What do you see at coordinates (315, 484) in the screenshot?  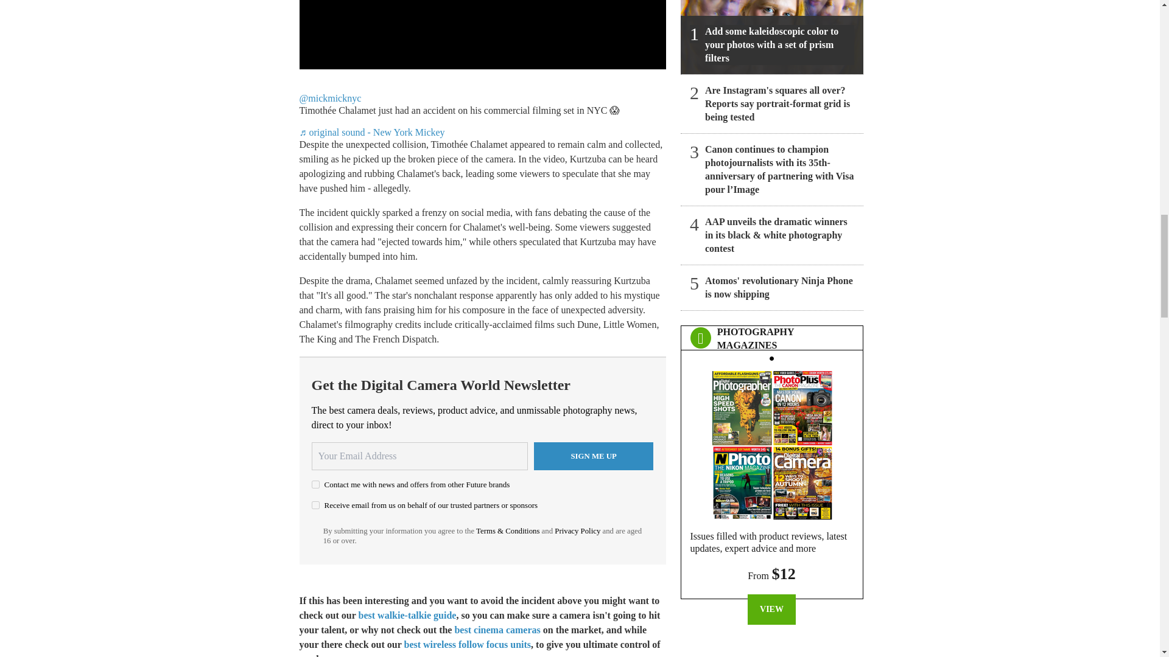 I see `on` at bounding box center [315, 484].